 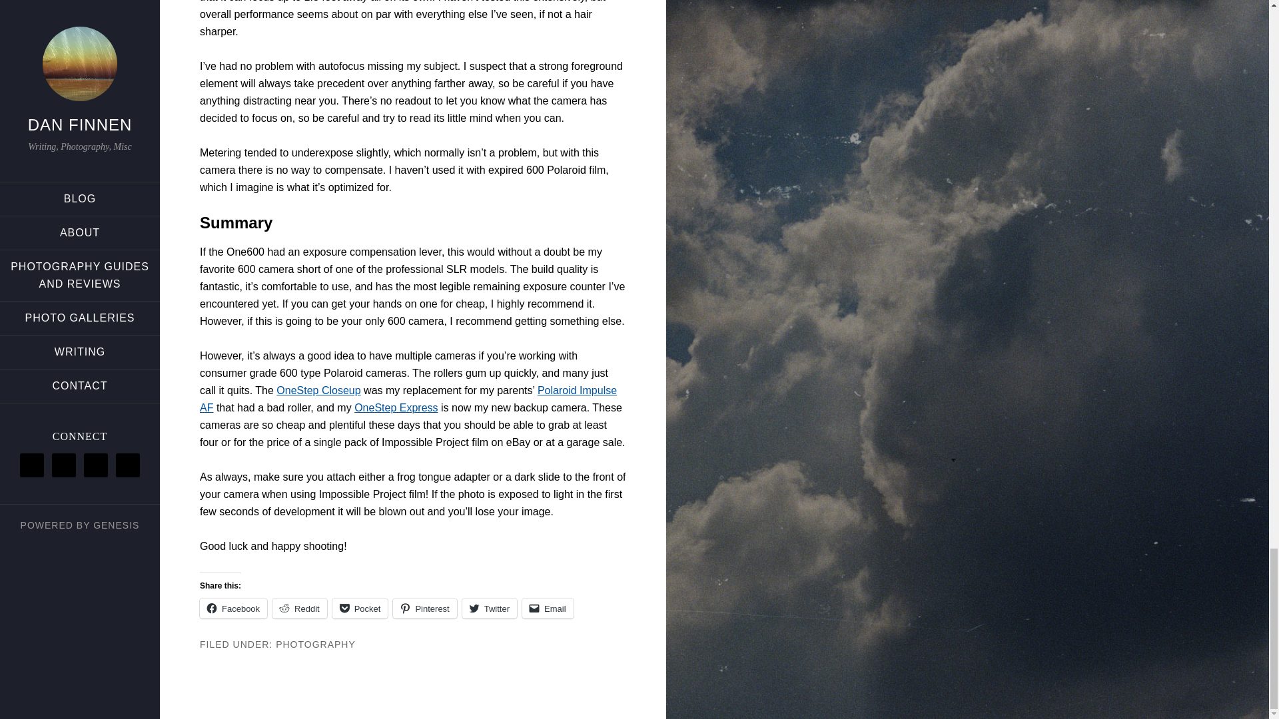 I want to click on OneStep Closeup, so click(x=318, y=390).